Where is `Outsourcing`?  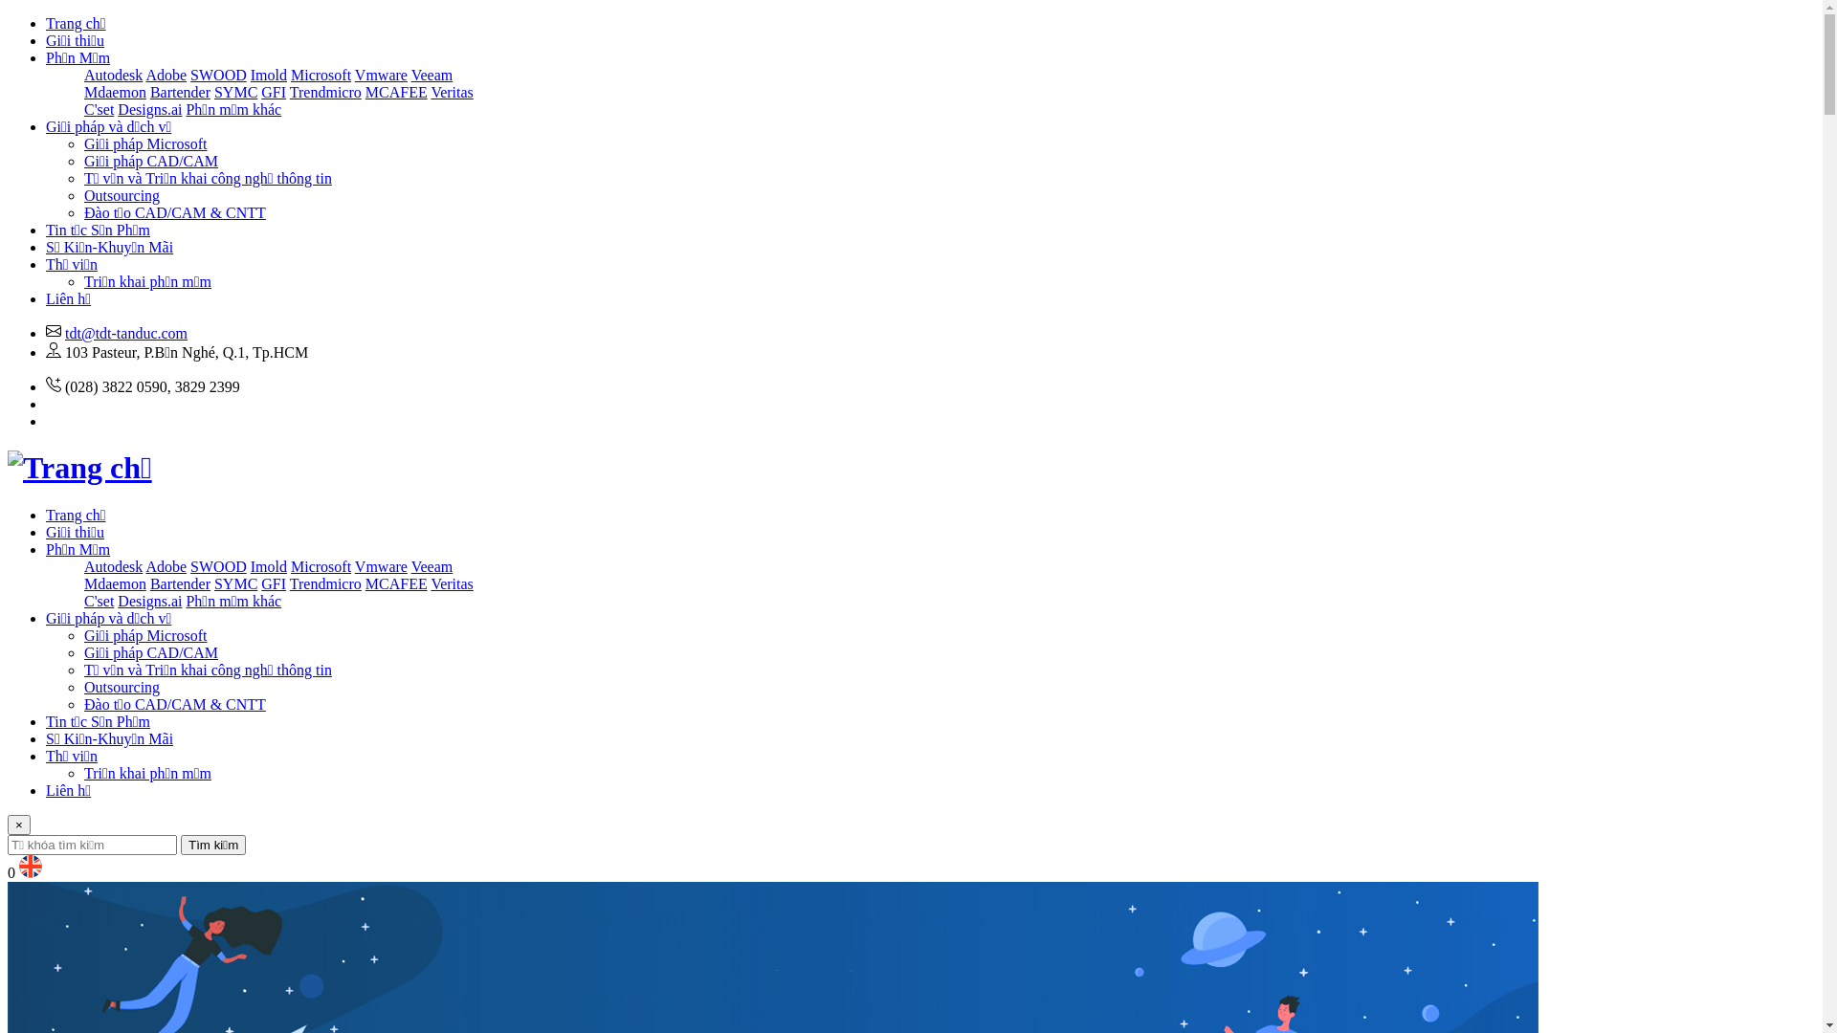 Outsourcing is located at coordinates (122, 687).